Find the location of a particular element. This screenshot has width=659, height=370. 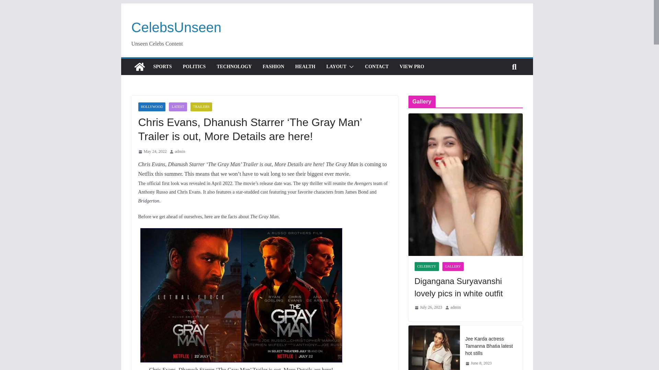

May 24, 2022 is located at coordinates (152, 151).